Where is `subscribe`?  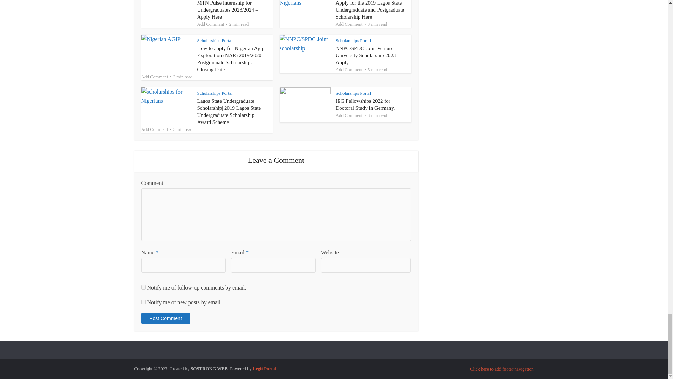
subscribe is located at coordinates (143, 287).